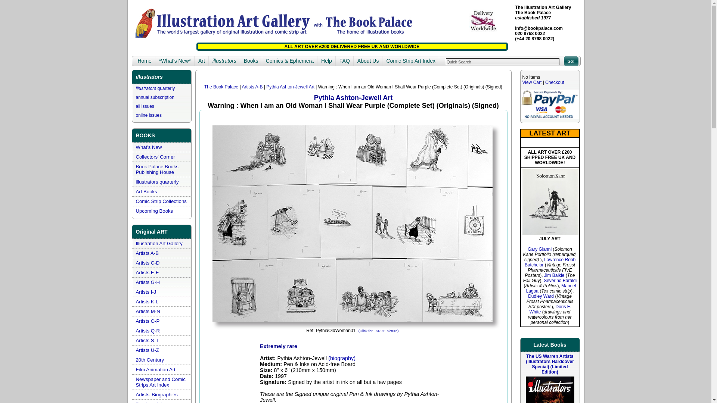  What do you see at coordinates (157, 181) in the screenshot?
I see `illustrators quarterly` at bounding box center [157, 181].